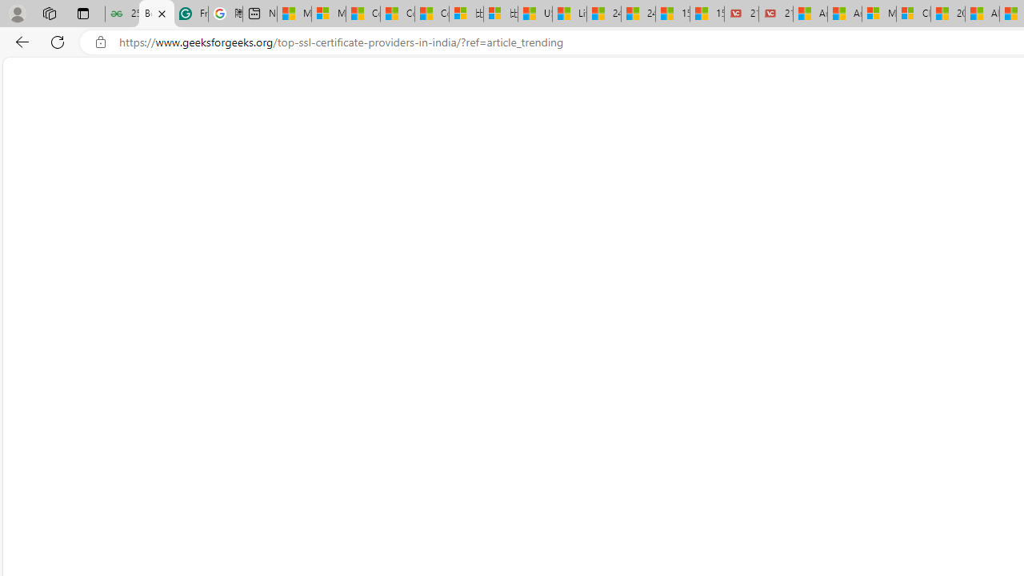 The height and width of the screenshot is (576, 1024). I want to click on AutomationID: wheel, so click(334, 352).